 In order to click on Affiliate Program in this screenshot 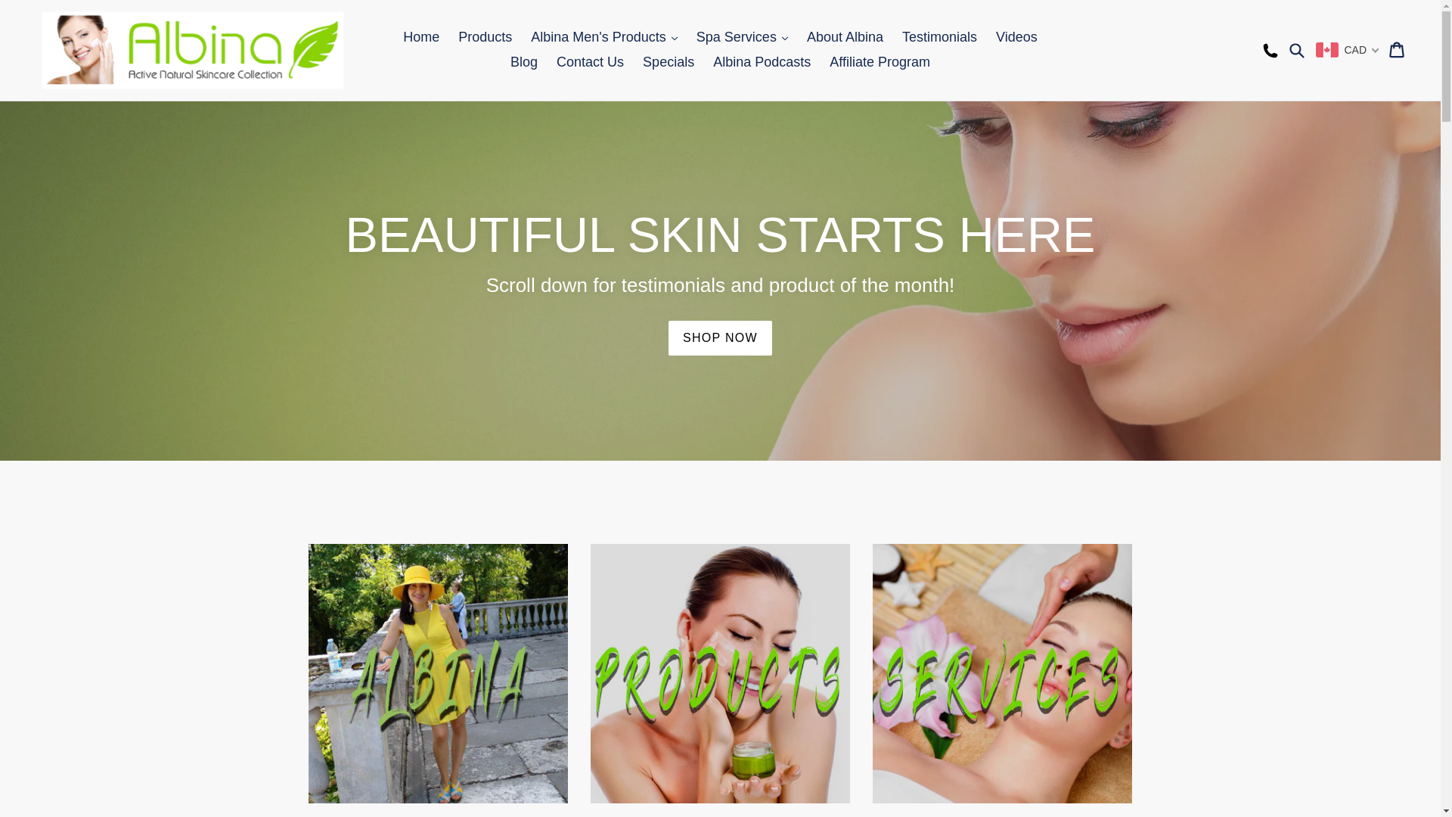, I will do `click(880, 62)`.